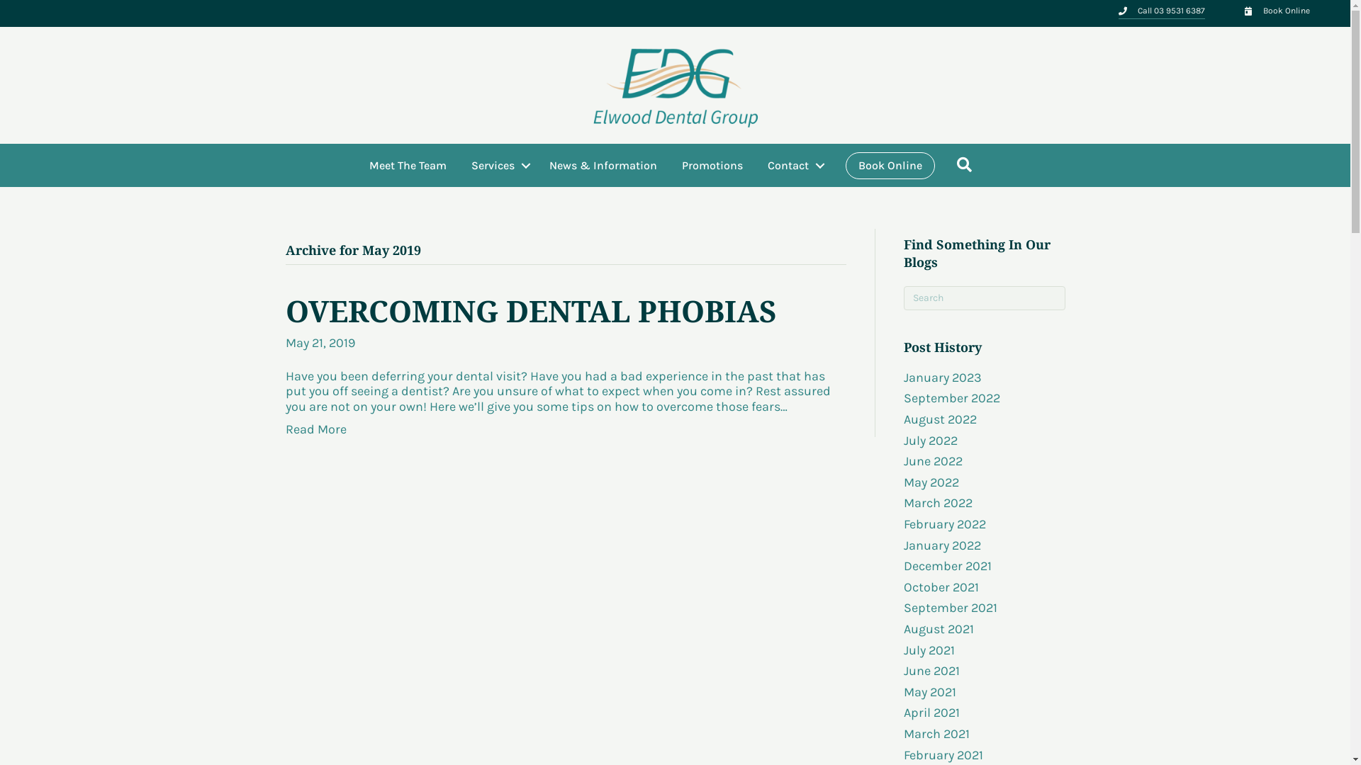 This screenshot has width=1361, height=765. What do you see at coordinates (408, 166) in the screenshot?
I see `Meet The Team` at bounding box center [408, 166].